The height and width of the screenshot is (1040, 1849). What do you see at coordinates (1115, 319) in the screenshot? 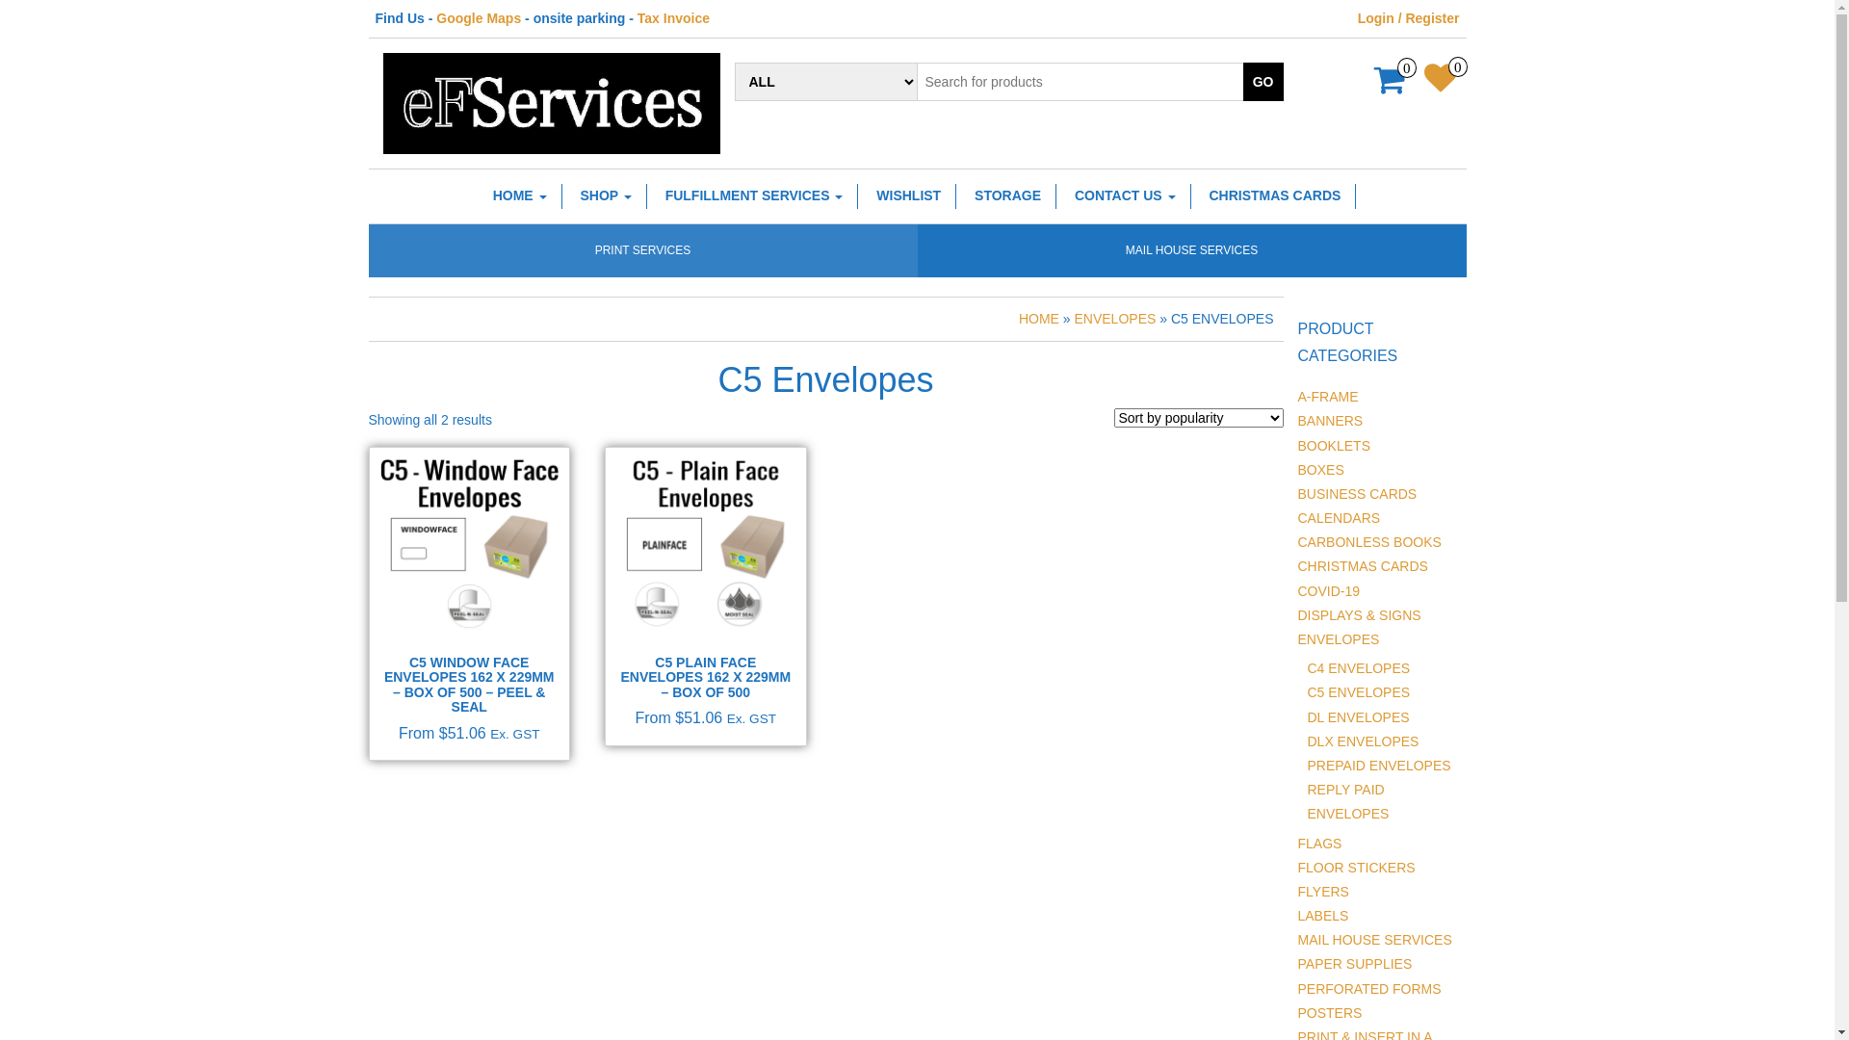
I see `ENVELOPES` at bounding box center [1115, 319].